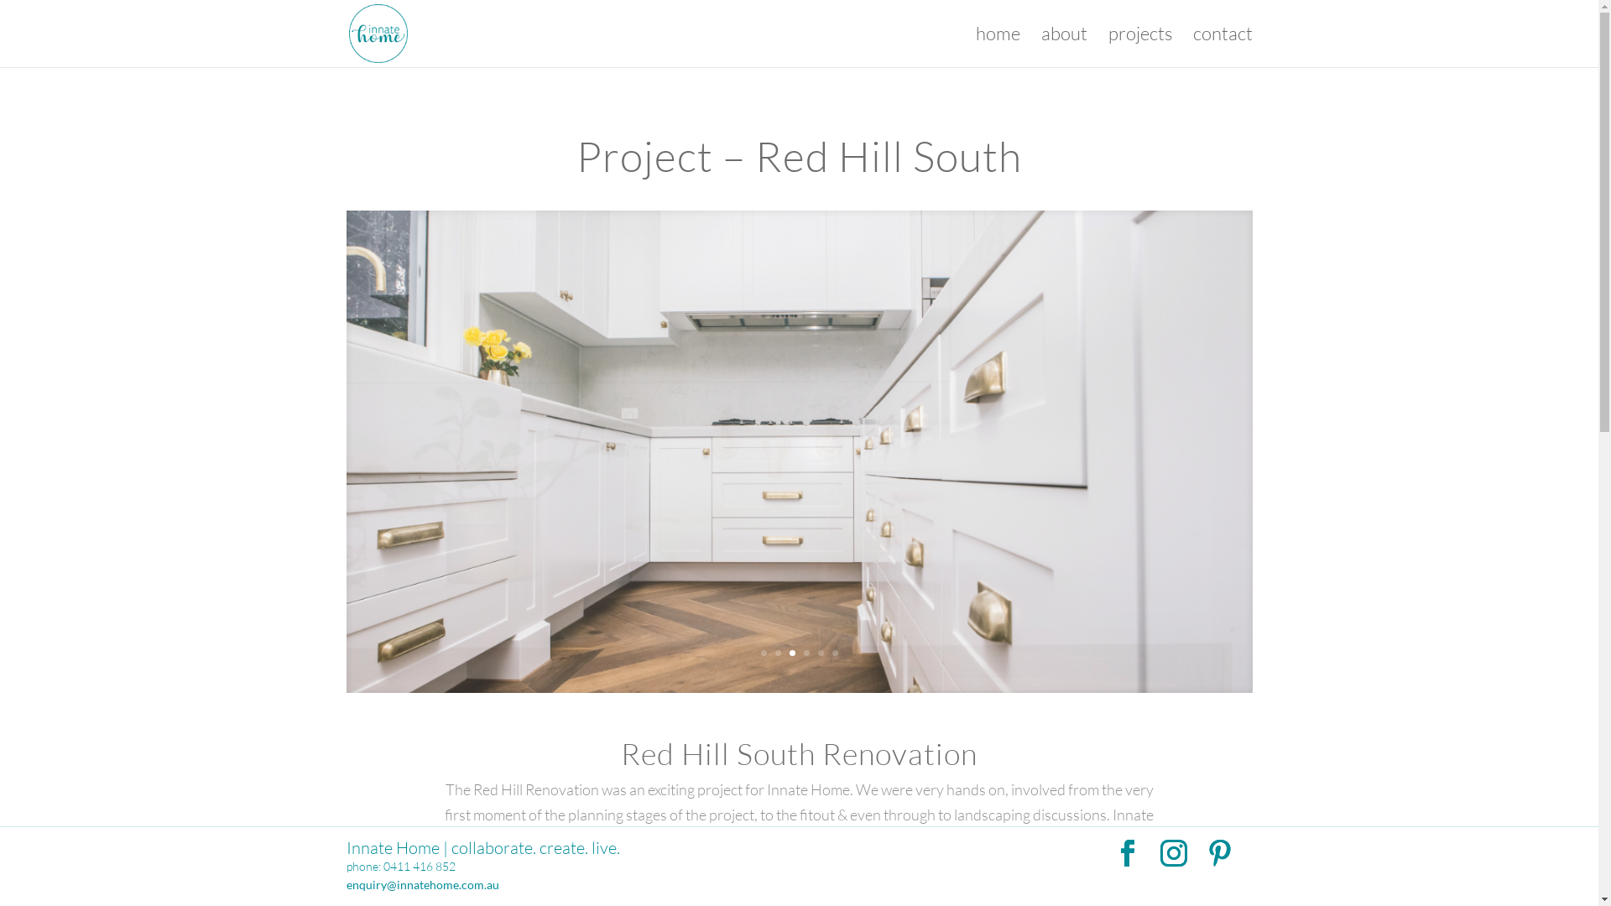  Describe the element at coordinates (1064, 47) in the screenshot. I see `about` at that location.